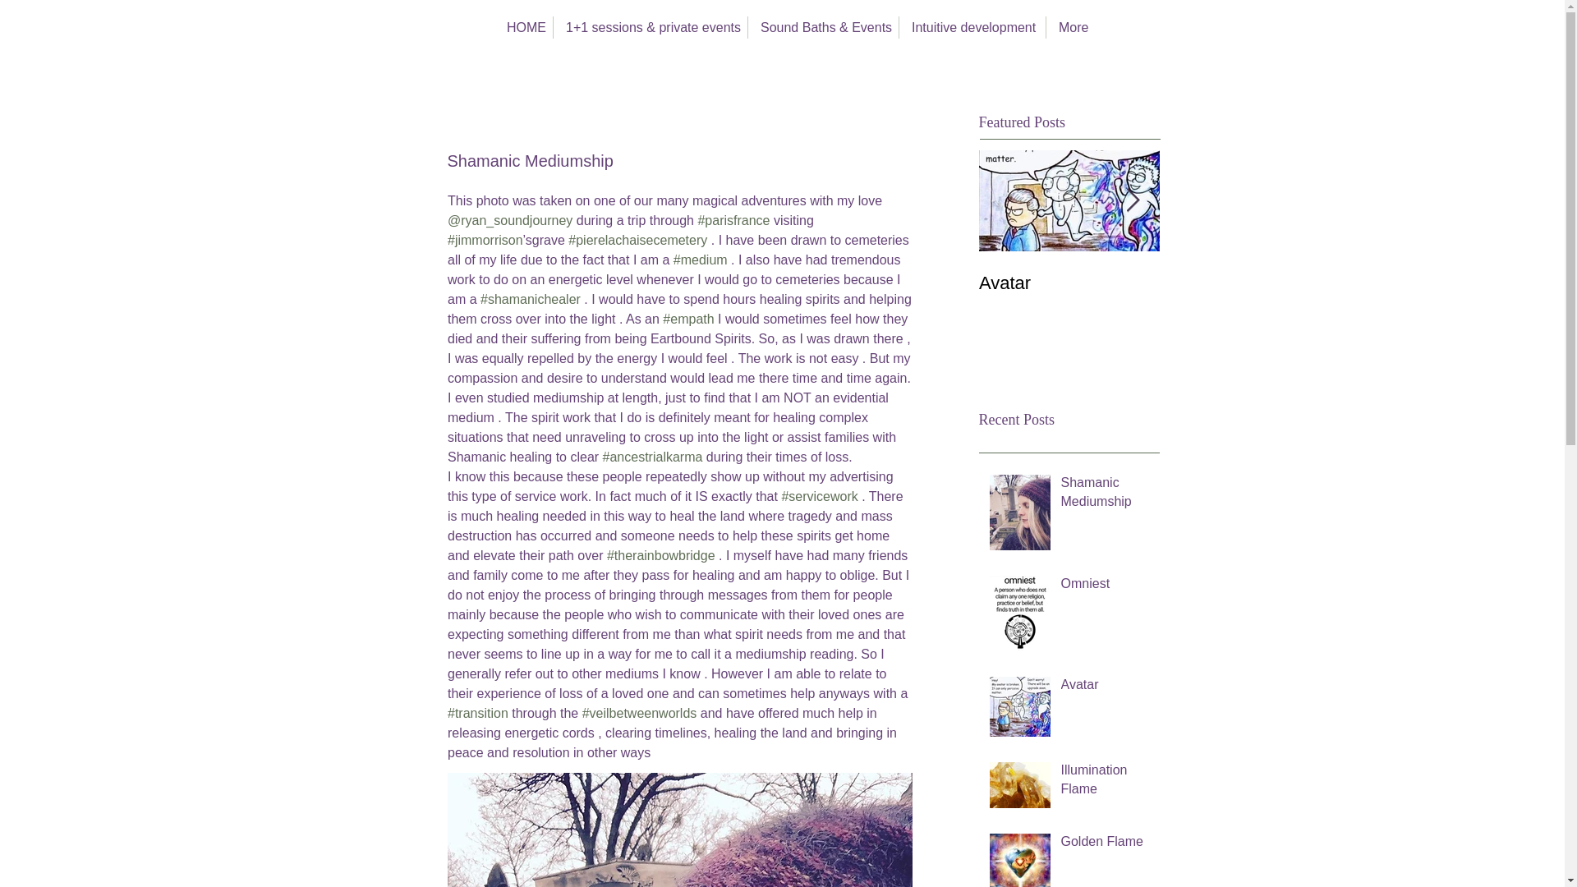  What do you see at coordinates (1250, 283) in the screenshot?
I see `Illumination Flame` at bounding box center [1250, 283].